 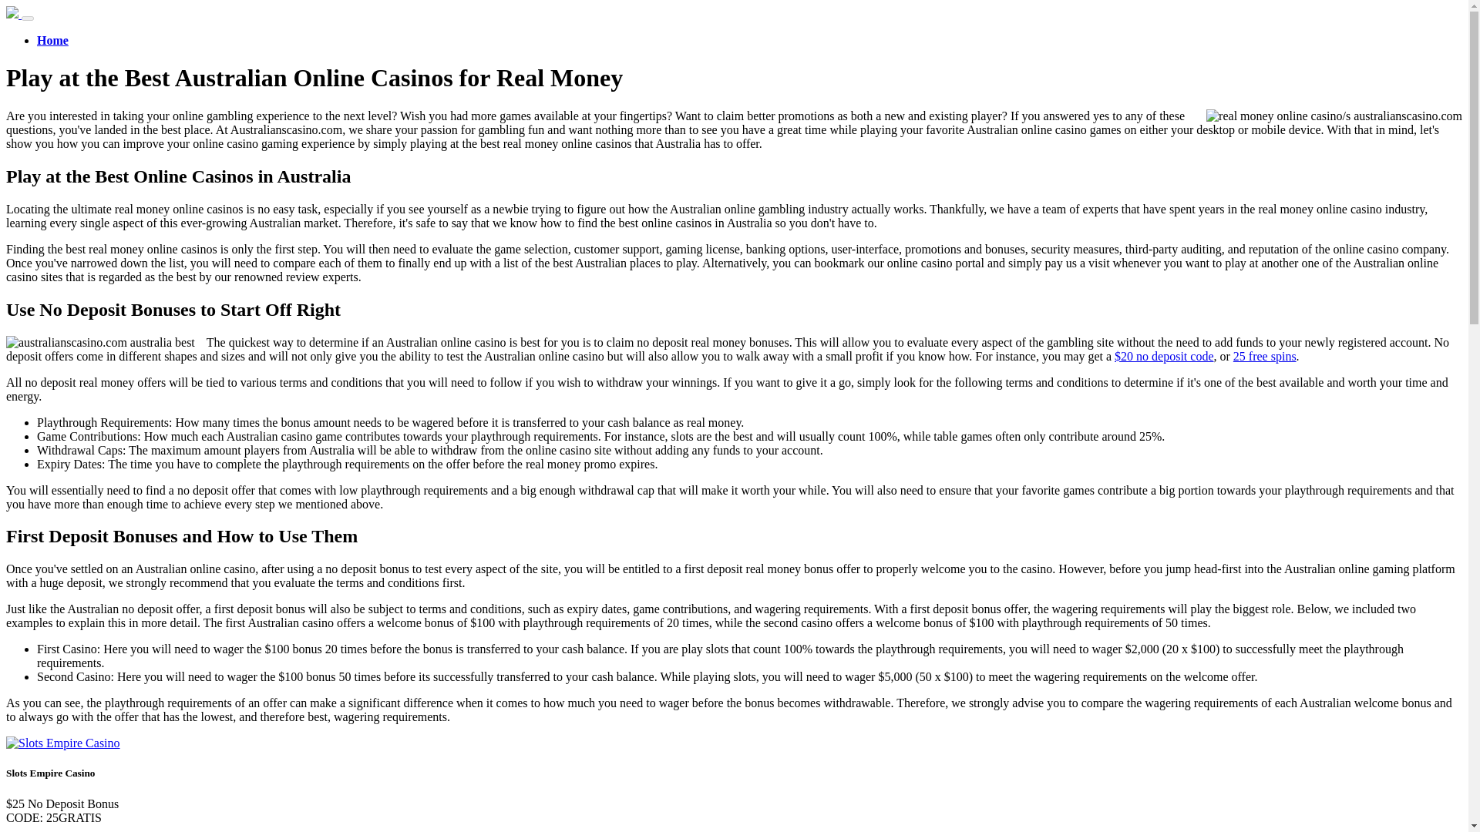 What do you see at coordinates (62, 743) in the screenshot?
I see `Slots Empire Casino` at bounding box center [62, 743].